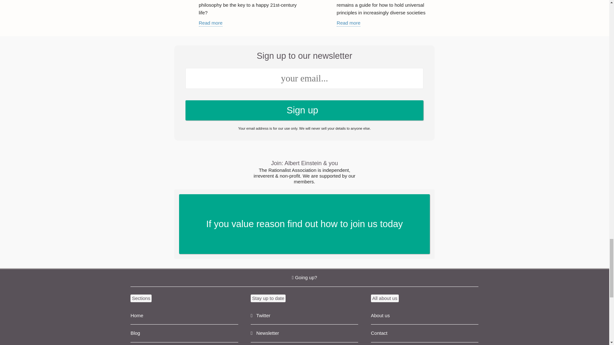 This screenshot has height=345, width=614. Describe the element at coordinates (184, 344) in the screenshot. I see `Articles` at that location.